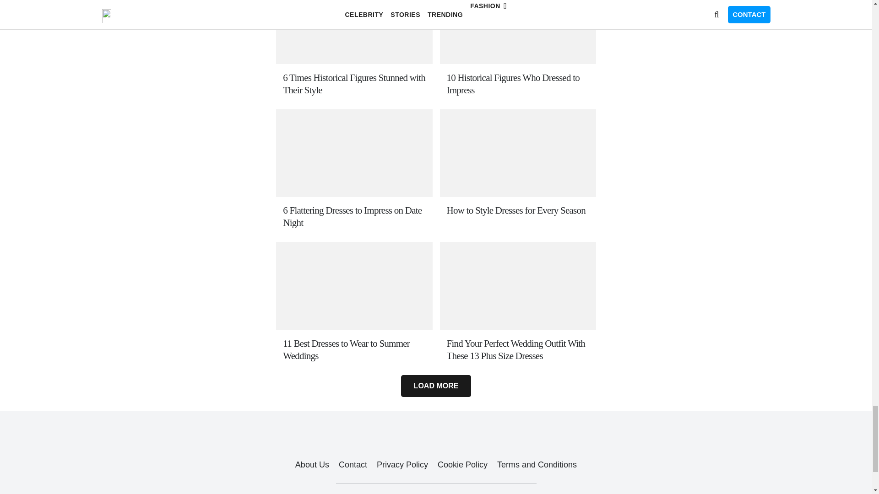 This screenshot has width=879, height=494. Describe the element at coordinates (353, 465) in the screenshot. I see `Contact` at that location.